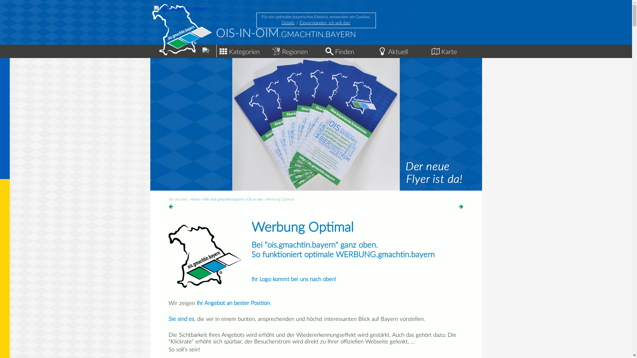 Image resolution: width=637 pixels, height=358 pixels. I want to click on Aktuell, so click(402, 50).